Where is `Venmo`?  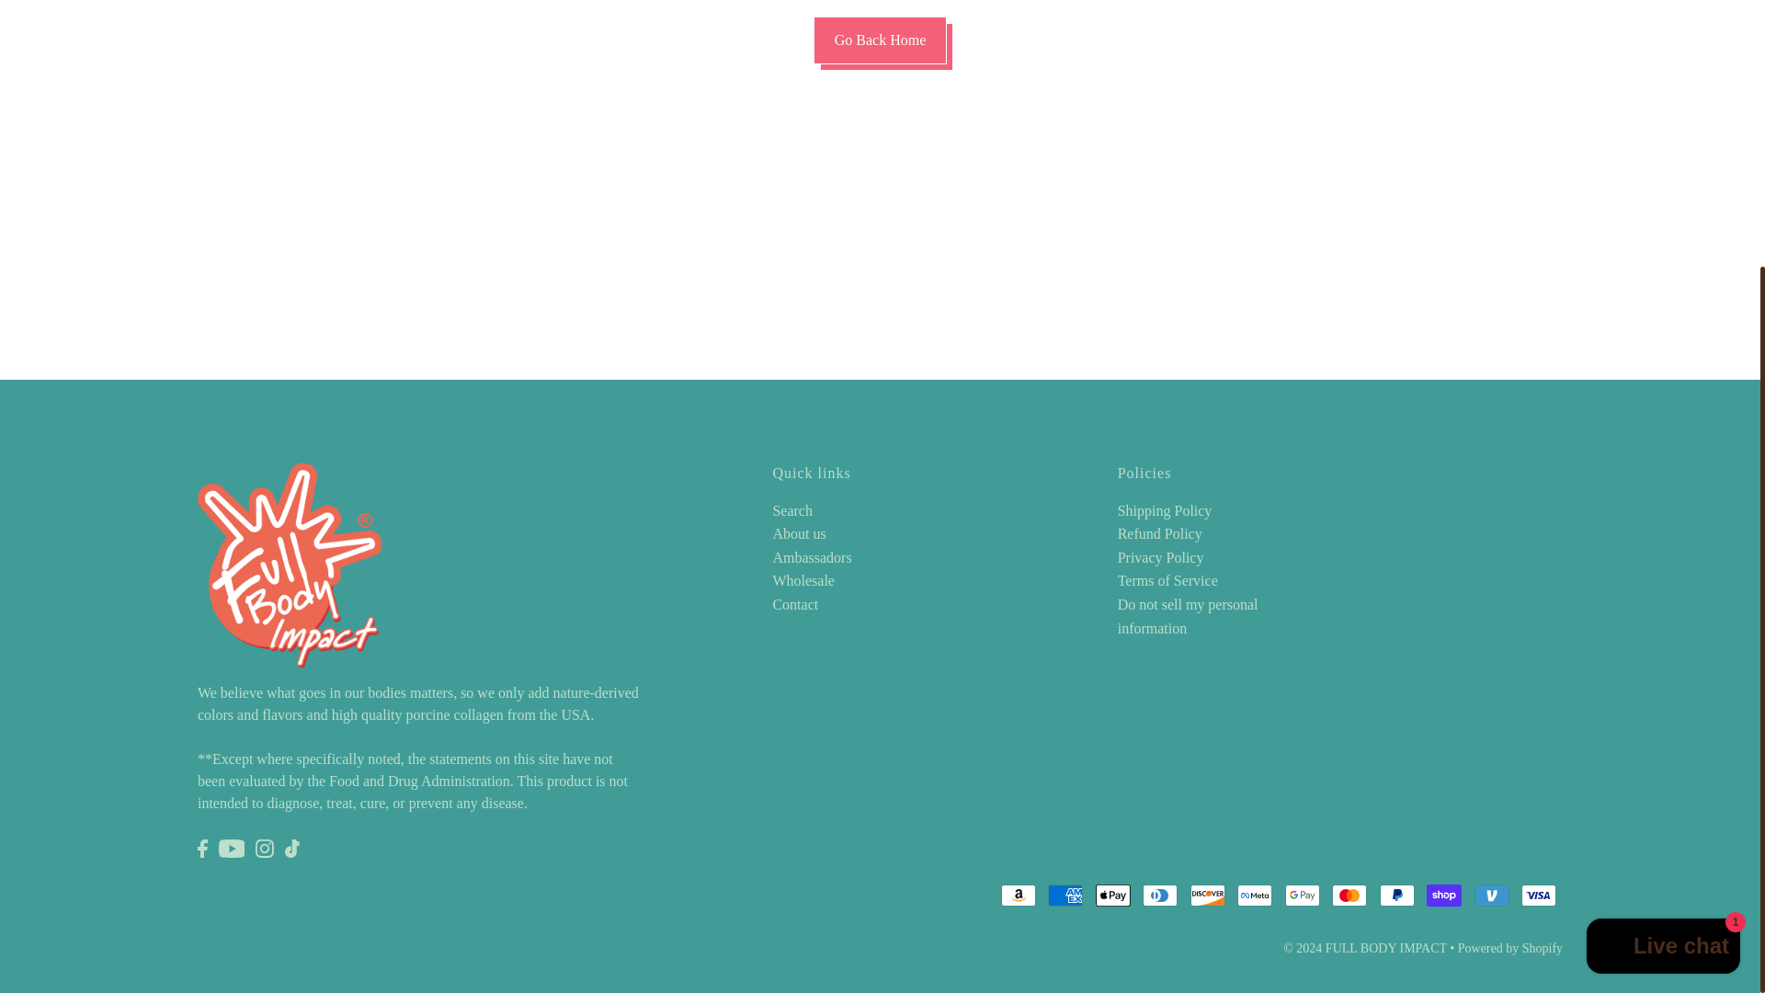 Venmo is located at coordinates (1491, 896).